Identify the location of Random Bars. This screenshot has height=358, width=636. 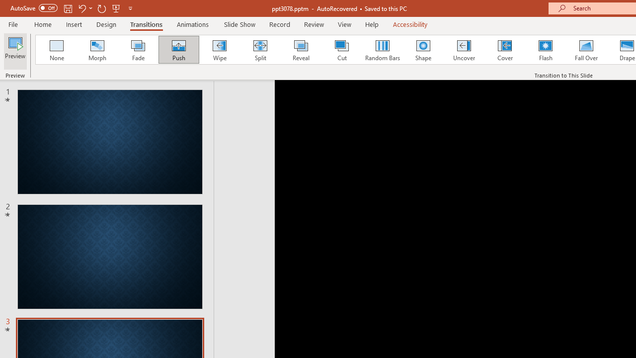
(383, 50).